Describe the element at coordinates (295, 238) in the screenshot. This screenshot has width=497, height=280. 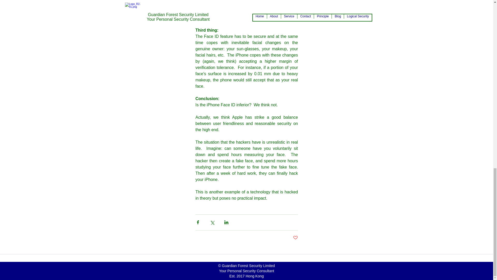
I see `Post not marked as liked` at that location.